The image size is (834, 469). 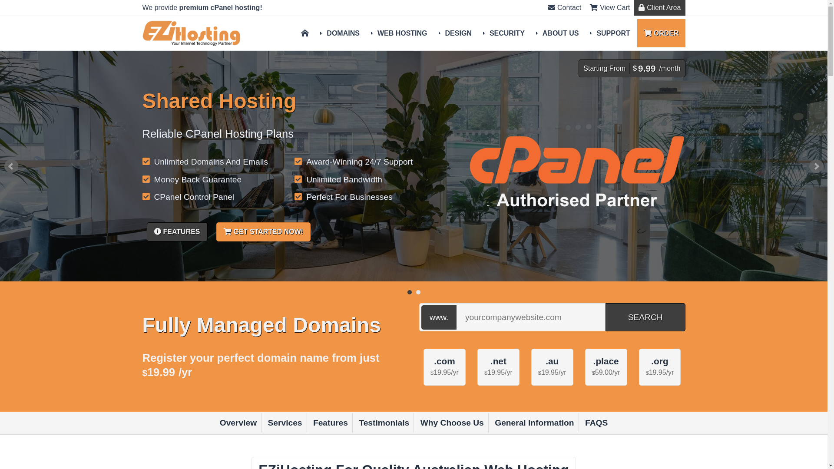 I want to click on ORDER, so click(x=661, y=33).